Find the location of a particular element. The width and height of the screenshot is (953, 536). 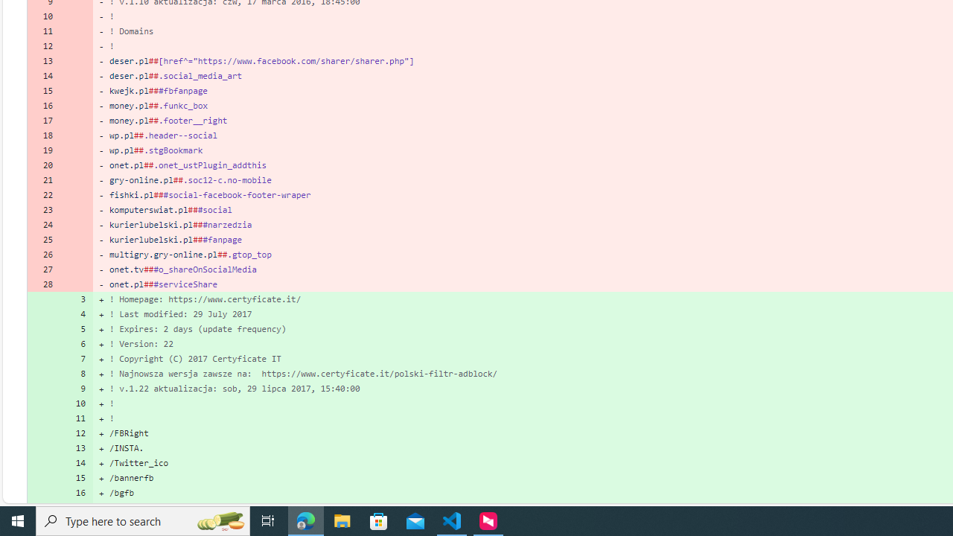

21 is located at coordinates (43, 179).